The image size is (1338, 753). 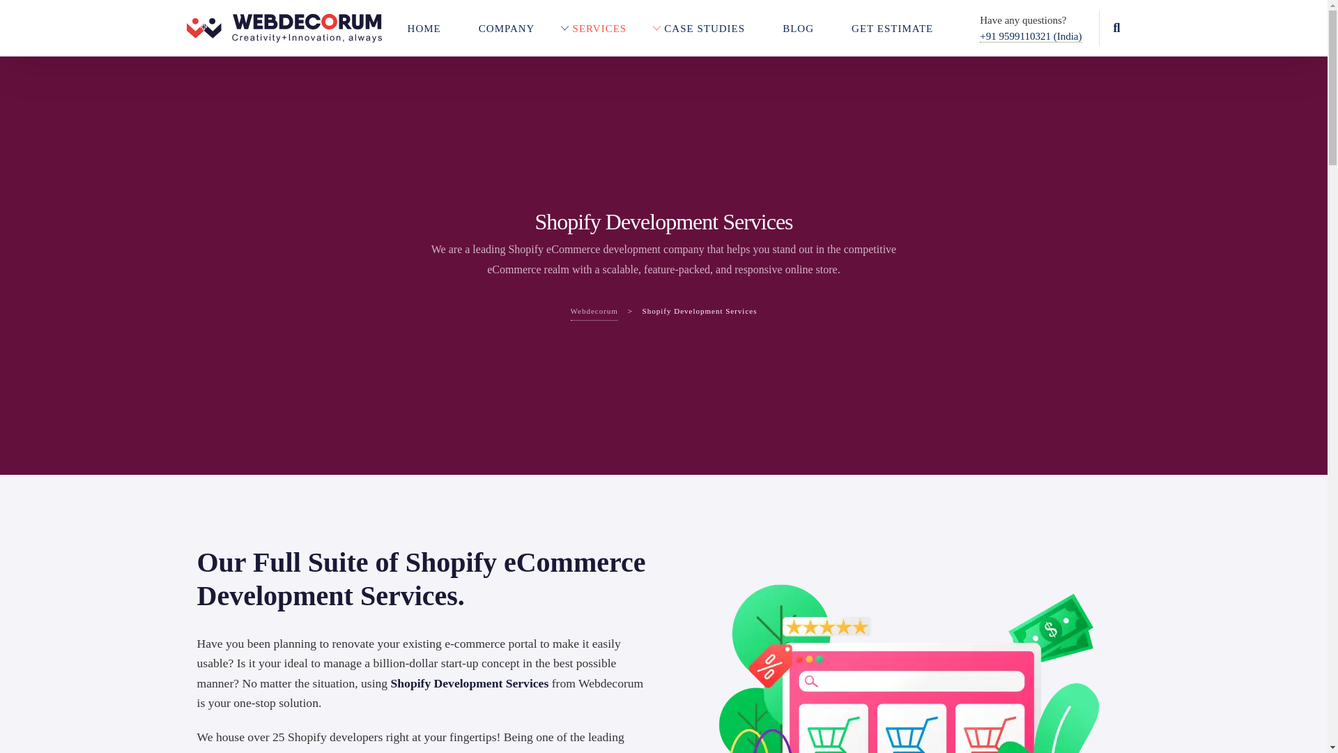 I want to click on Go to Webdecorum., so click(x=594, y=311).